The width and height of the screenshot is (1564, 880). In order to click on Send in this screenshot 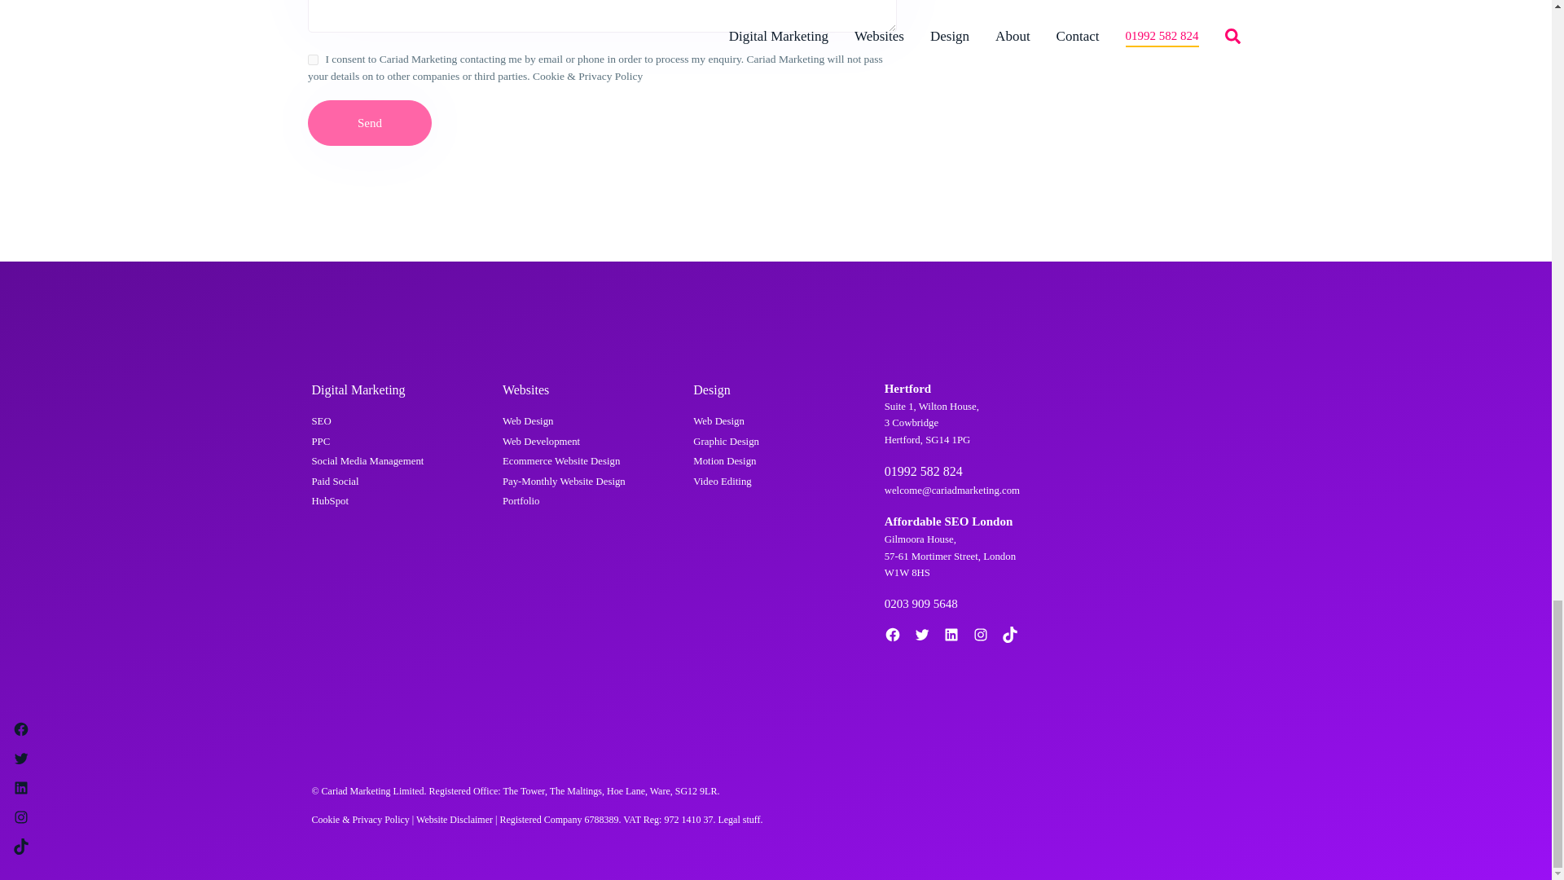, I will do `click(370, 123)`.